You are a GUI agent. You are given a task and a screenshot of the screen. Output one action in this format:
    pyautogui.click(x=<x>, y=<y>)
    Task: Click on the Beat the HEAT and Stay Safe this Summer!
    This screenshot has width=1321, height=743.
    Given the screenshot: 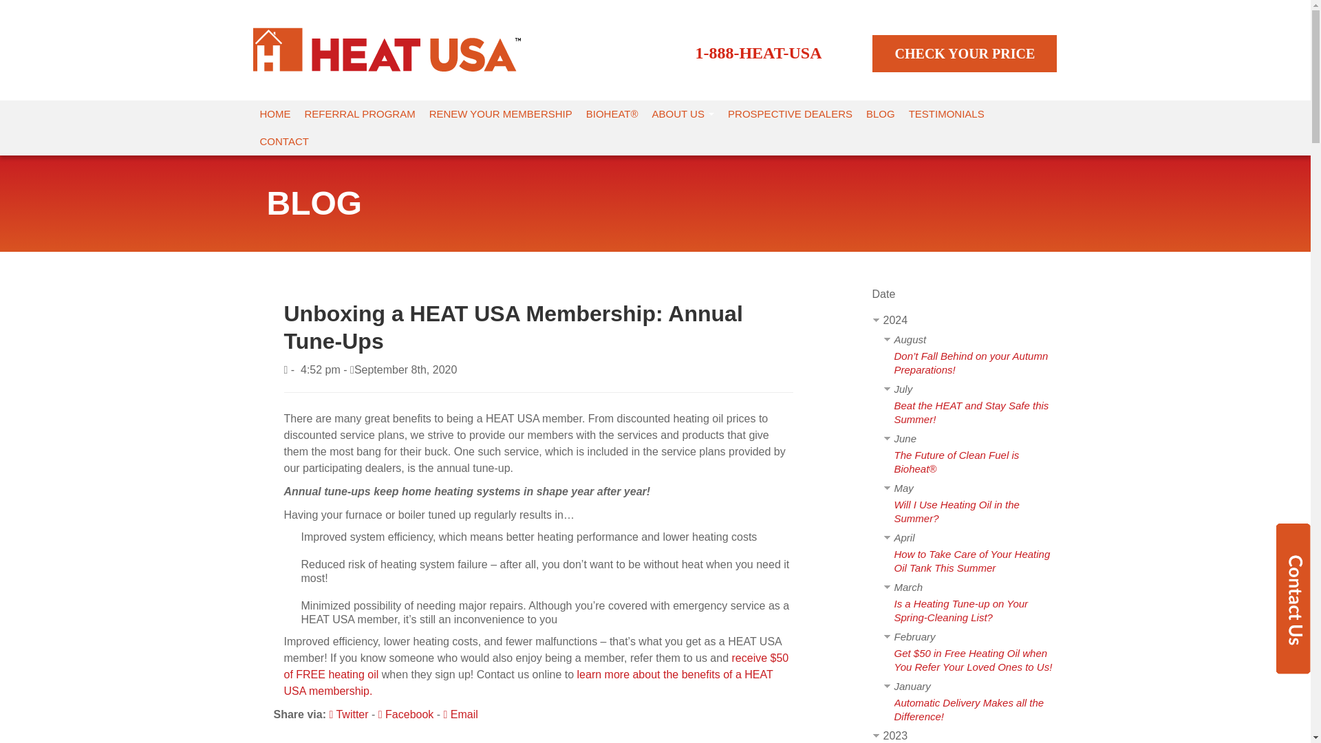 What is the action you would take?
    pyautogui.click(x=971, y=412)
    